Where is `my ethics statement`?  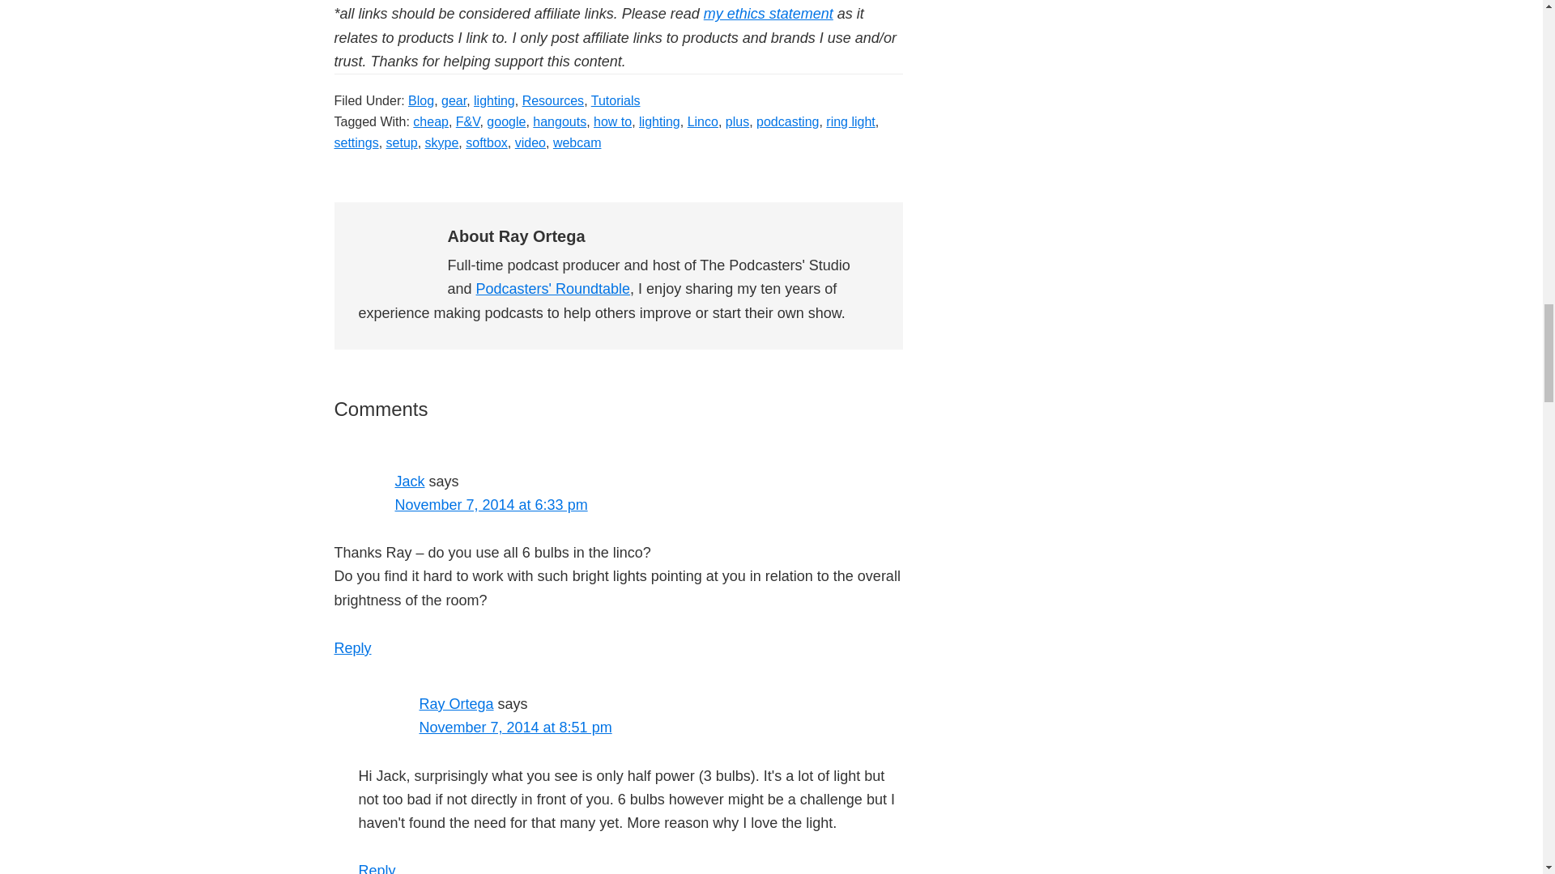
my ethics statement is located at coordinates (769, 13).